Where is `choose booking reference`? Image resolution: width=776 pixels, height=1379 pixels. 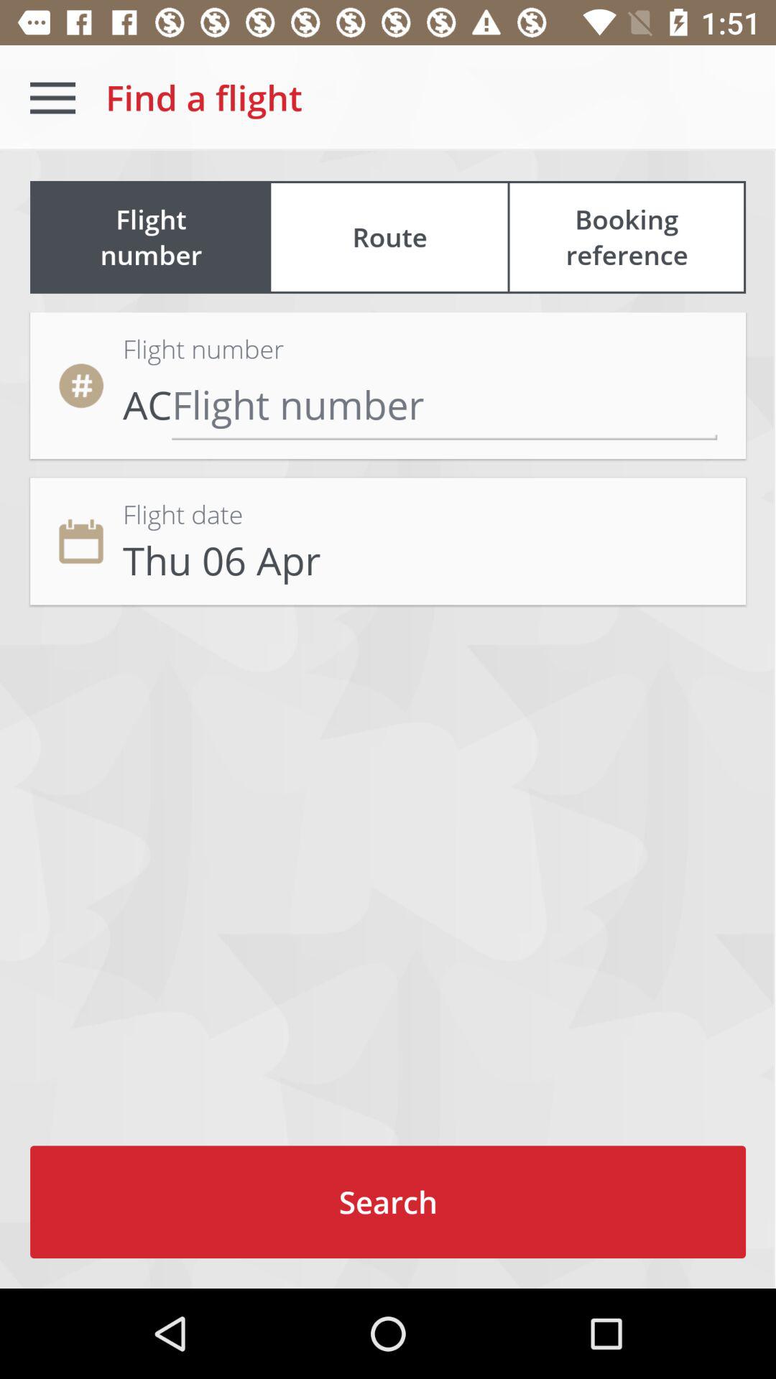
choose booking reference is located at coordinates (627, 237).